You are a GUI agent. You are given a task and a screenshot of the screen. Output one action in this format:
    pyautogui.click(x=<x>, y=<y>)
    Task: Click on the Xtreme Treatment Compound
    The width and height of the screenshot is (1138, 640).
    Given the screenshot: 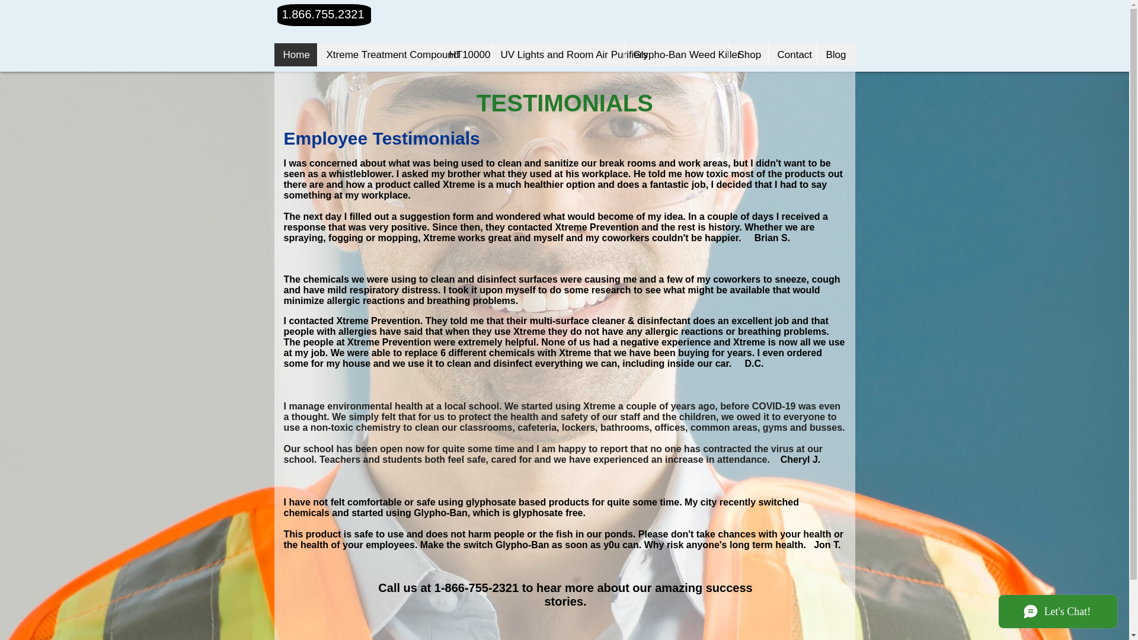 What is the action you would take?
    pyautogui.click(x=378, y=55)
    